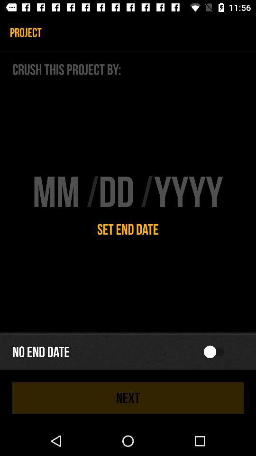 Image resolution: width=256 pixels, height=456 pixels. I want to click on flip until the next item, so click(128, 398).